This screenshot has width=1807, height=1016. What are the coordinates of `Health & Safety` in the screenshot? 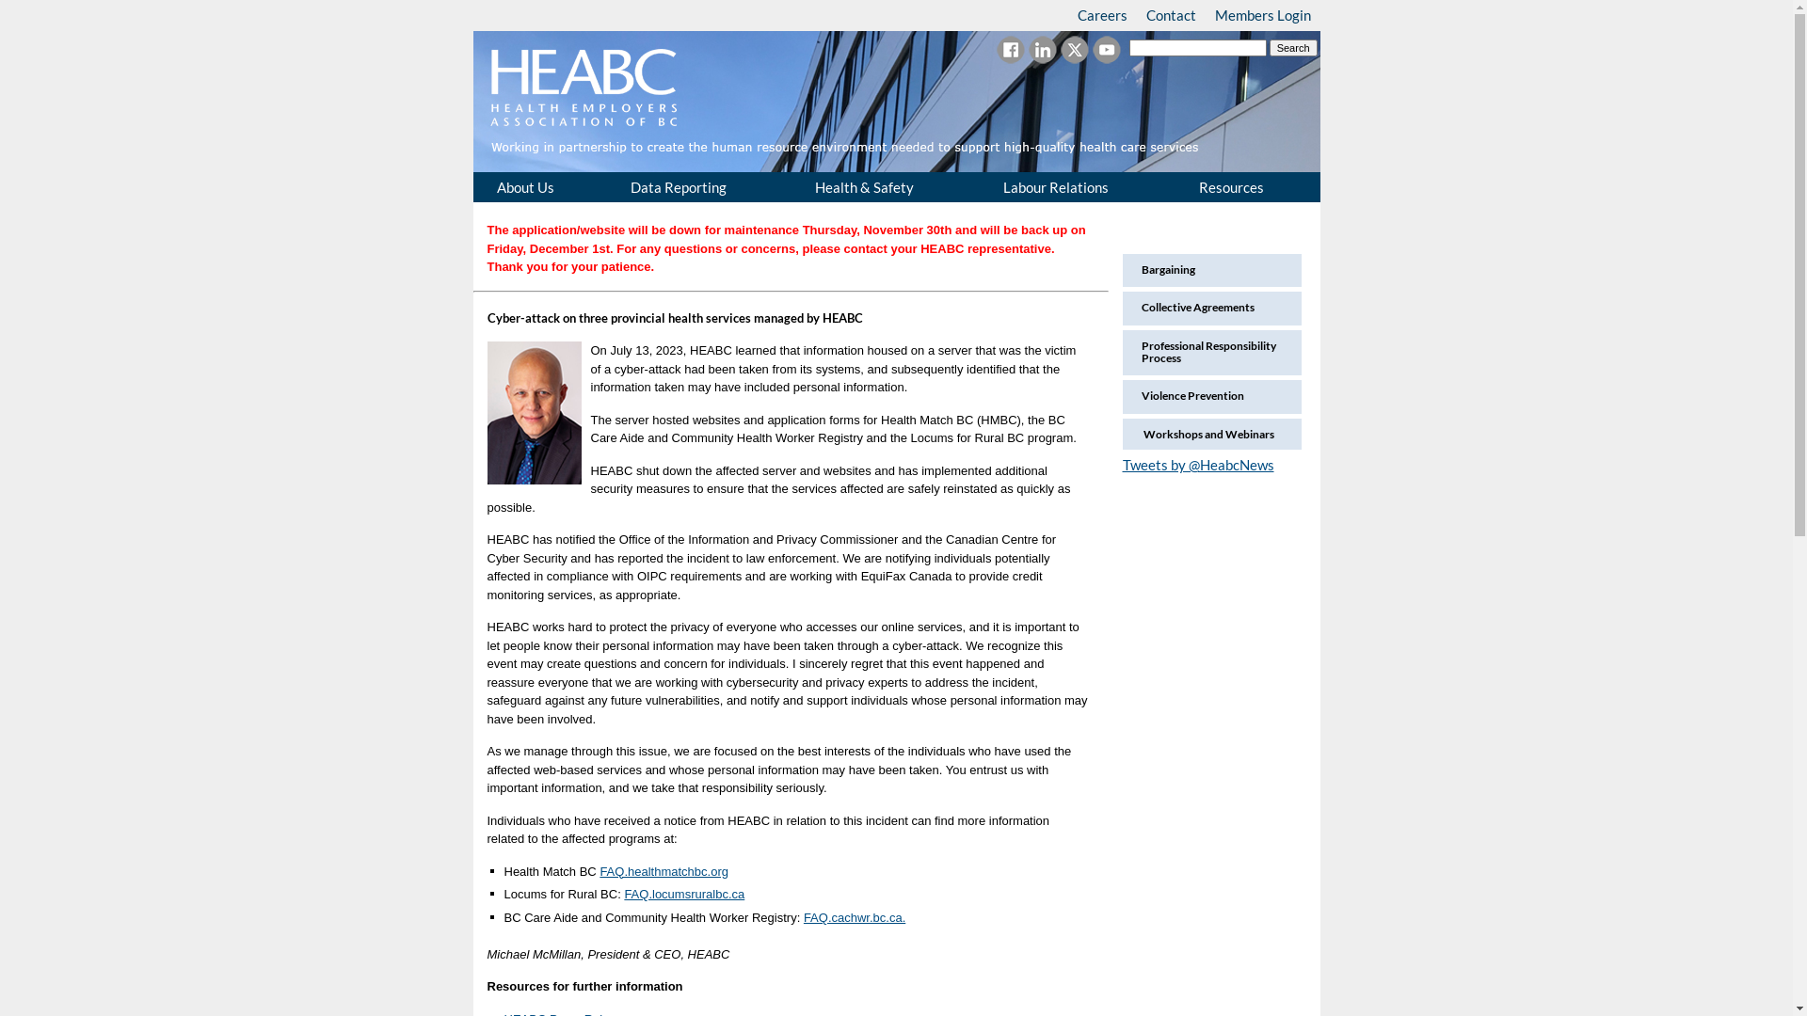 It's located at (886, 186).